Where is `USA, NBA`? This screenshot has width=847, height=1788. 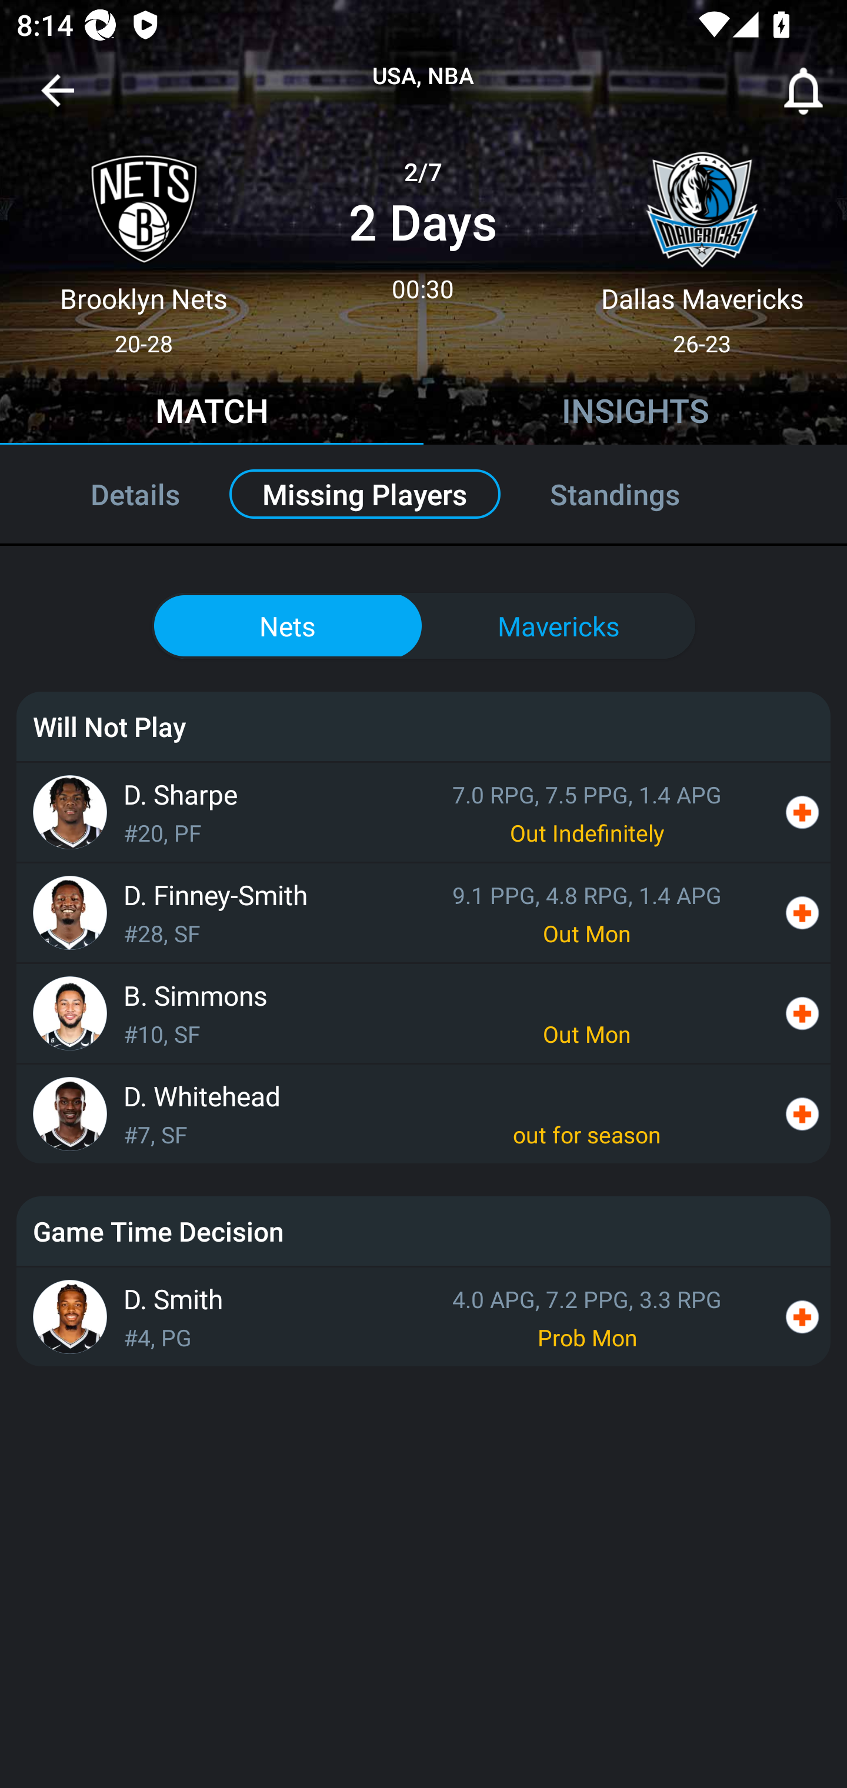 USA, NBA is located at coordinates (423, 76).